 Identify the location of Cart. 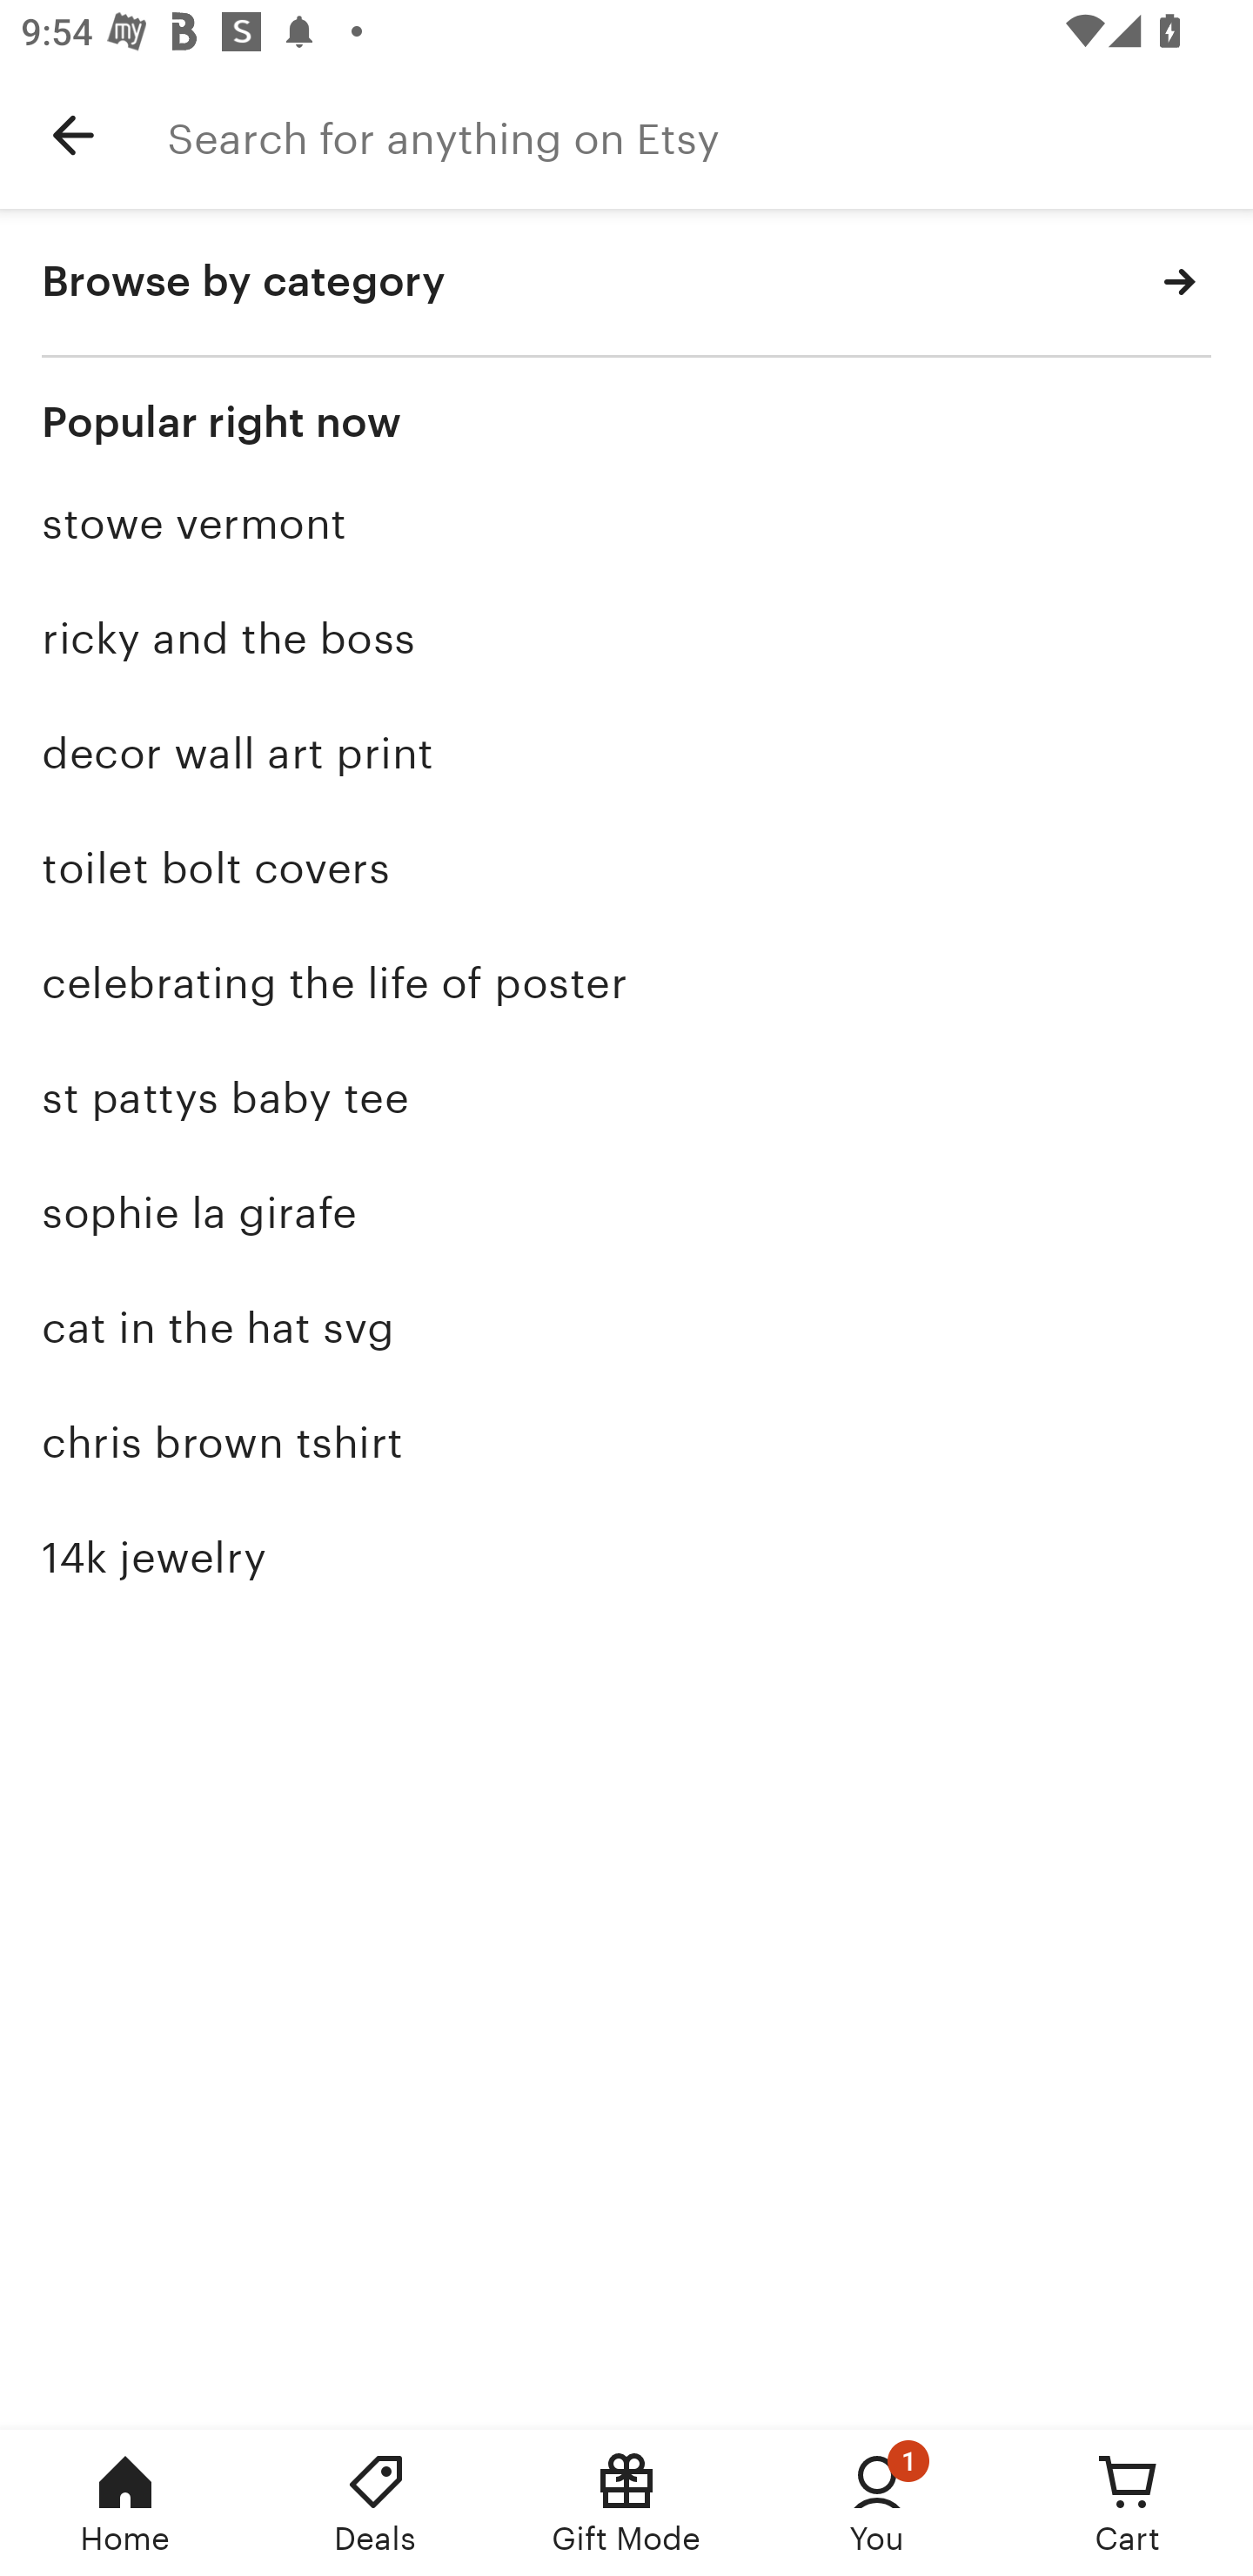
(1128, 2503).